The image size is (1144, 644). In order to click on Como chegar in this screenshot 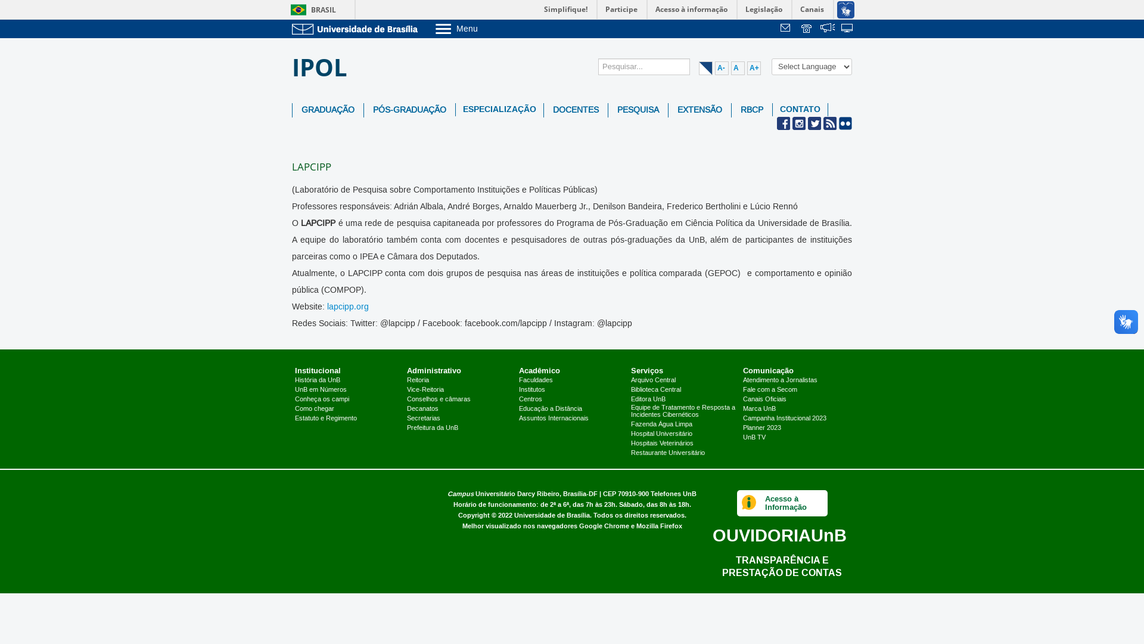, I will do `click(315, 409)`.